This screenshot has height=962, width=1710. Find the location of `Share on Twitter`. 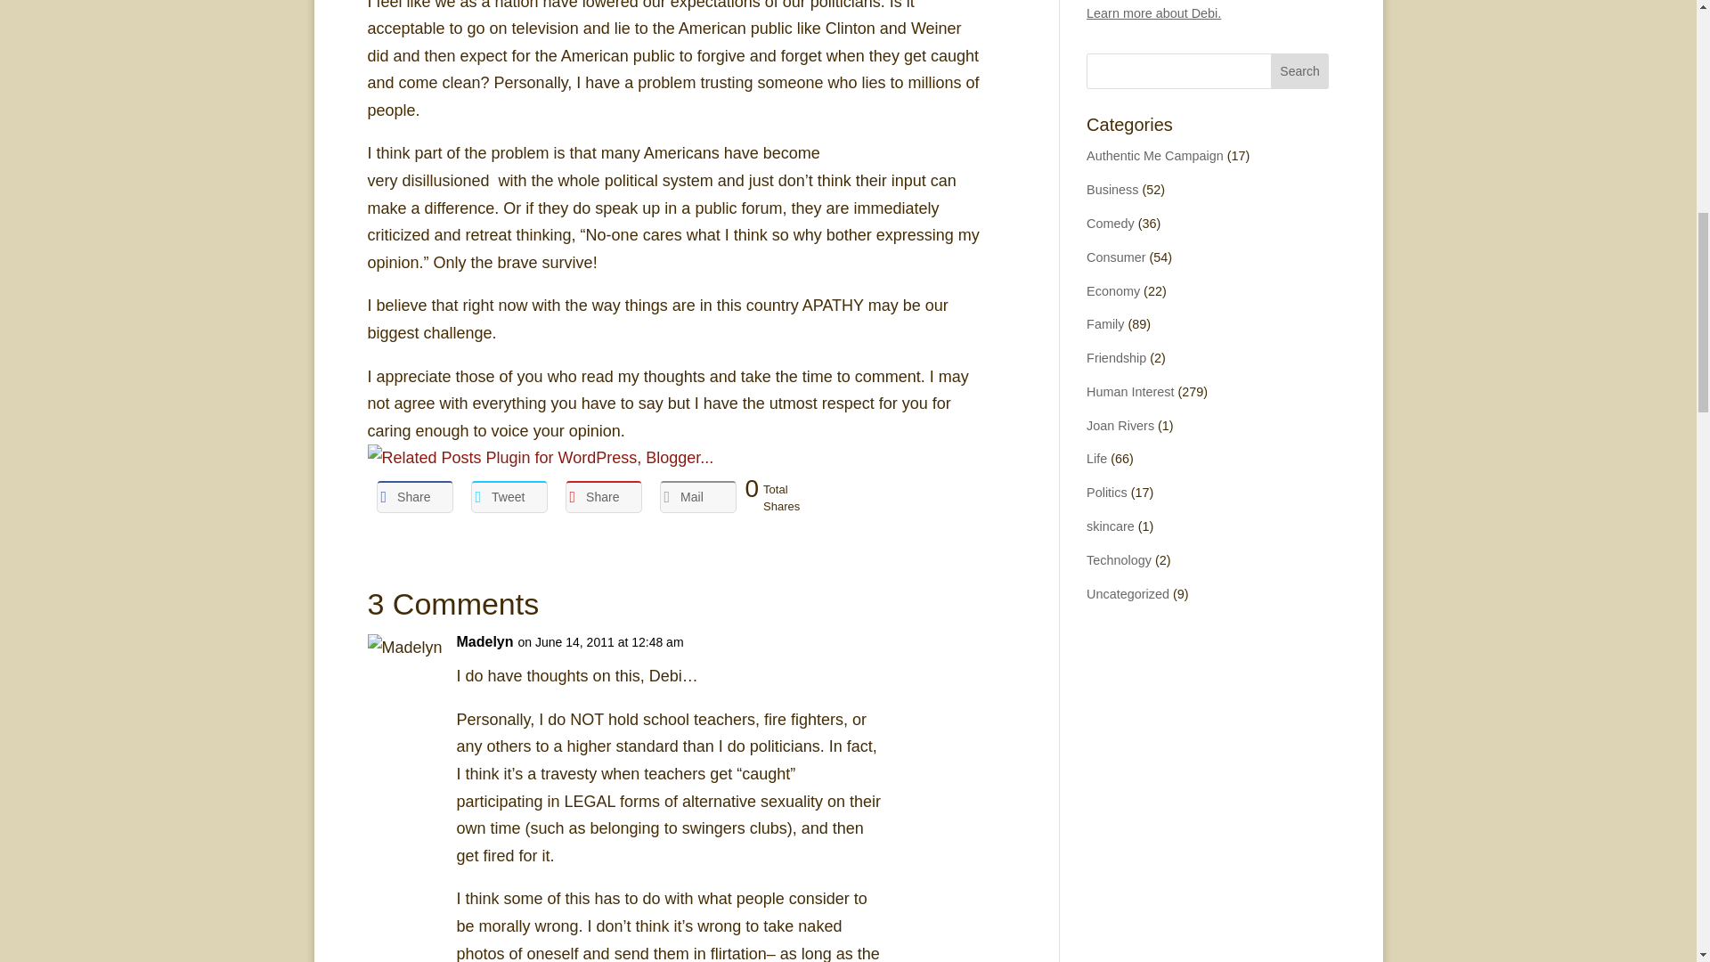

Share on Twitter is located at coordinates (509, 497).